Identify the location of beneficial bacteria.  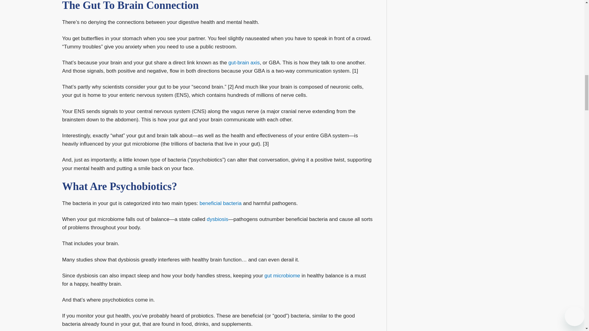
(220, 203).